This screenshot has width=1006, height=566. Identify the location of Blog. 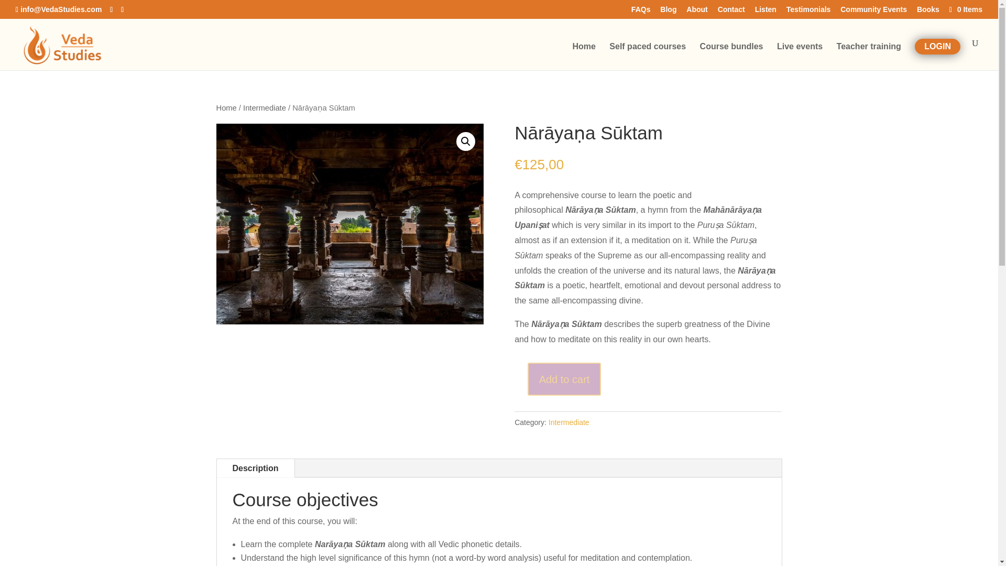
(668, 12).